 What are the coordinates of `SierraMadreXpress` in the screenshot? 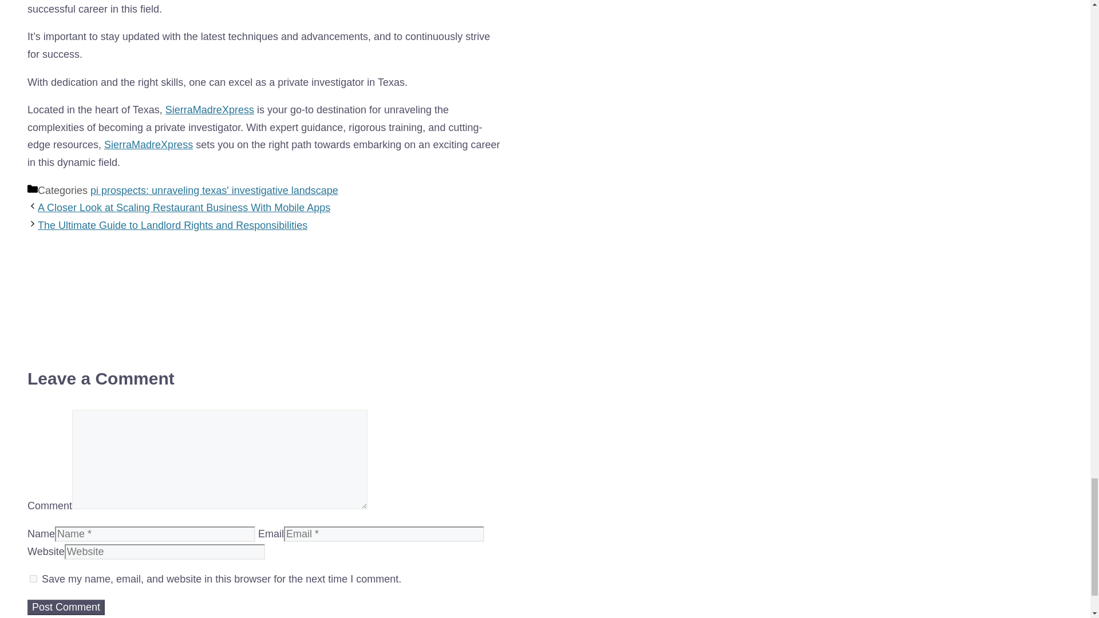 It's located at (209, 110).